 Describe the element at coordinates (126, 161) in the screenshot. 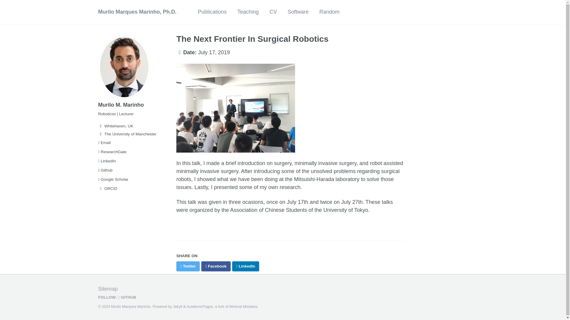

I see `LinkedIn` at that location.